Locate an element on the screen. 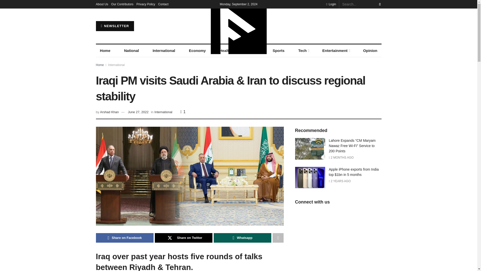 The width and height of the screenshot is (481, 271). NEWSLETTER is located at coordinates (115, 26).